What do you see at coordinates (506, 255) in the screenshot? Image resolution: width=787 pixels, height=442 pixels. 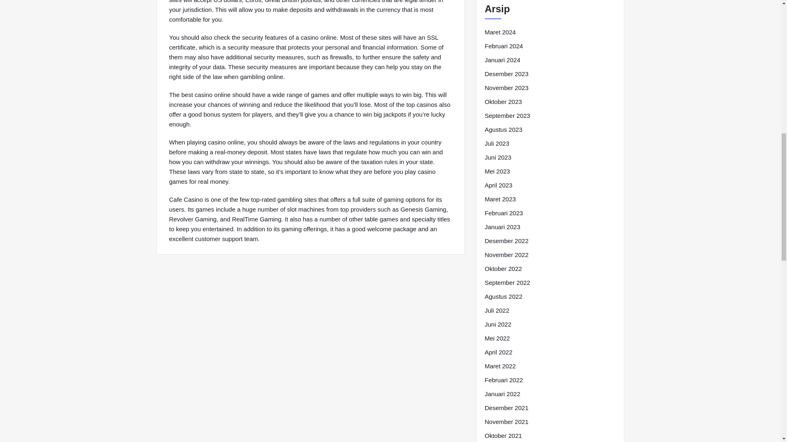 I see `November 2022` at bounding box center [506, 255].